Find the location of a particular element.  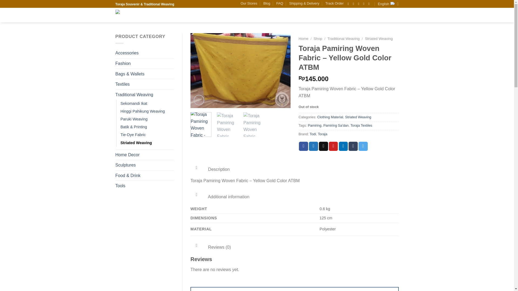

FAQ is located at coordinates (280, 3).